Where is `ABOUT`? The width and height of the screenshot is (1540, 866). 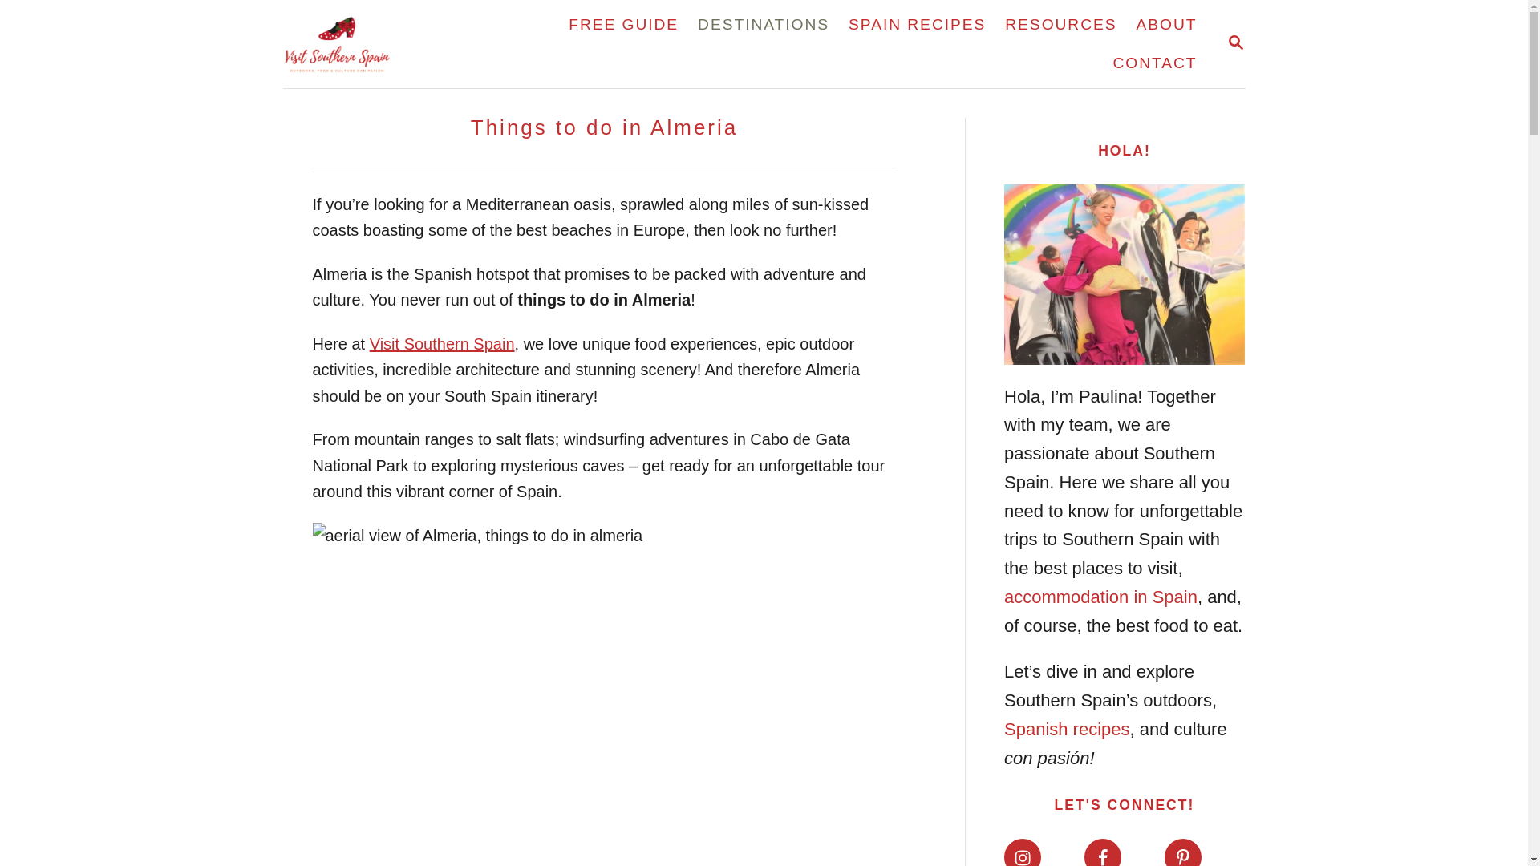 ABOUT is located at coordinates (623, 24).